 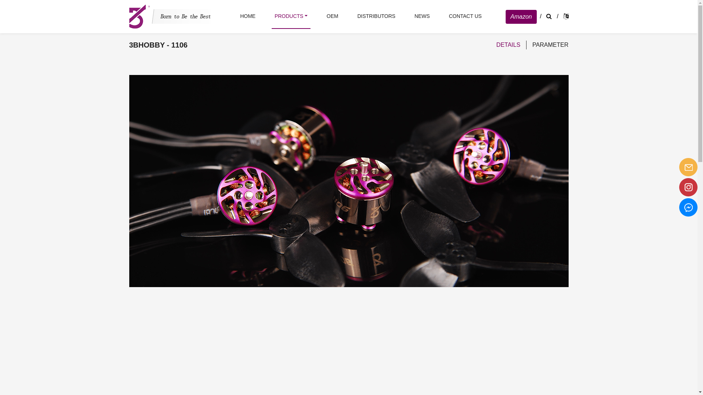 What do you see at coordinates (376, 16) in the screenshot?
I see `DISTRIBUTORS` at bounding box center [376, 16].